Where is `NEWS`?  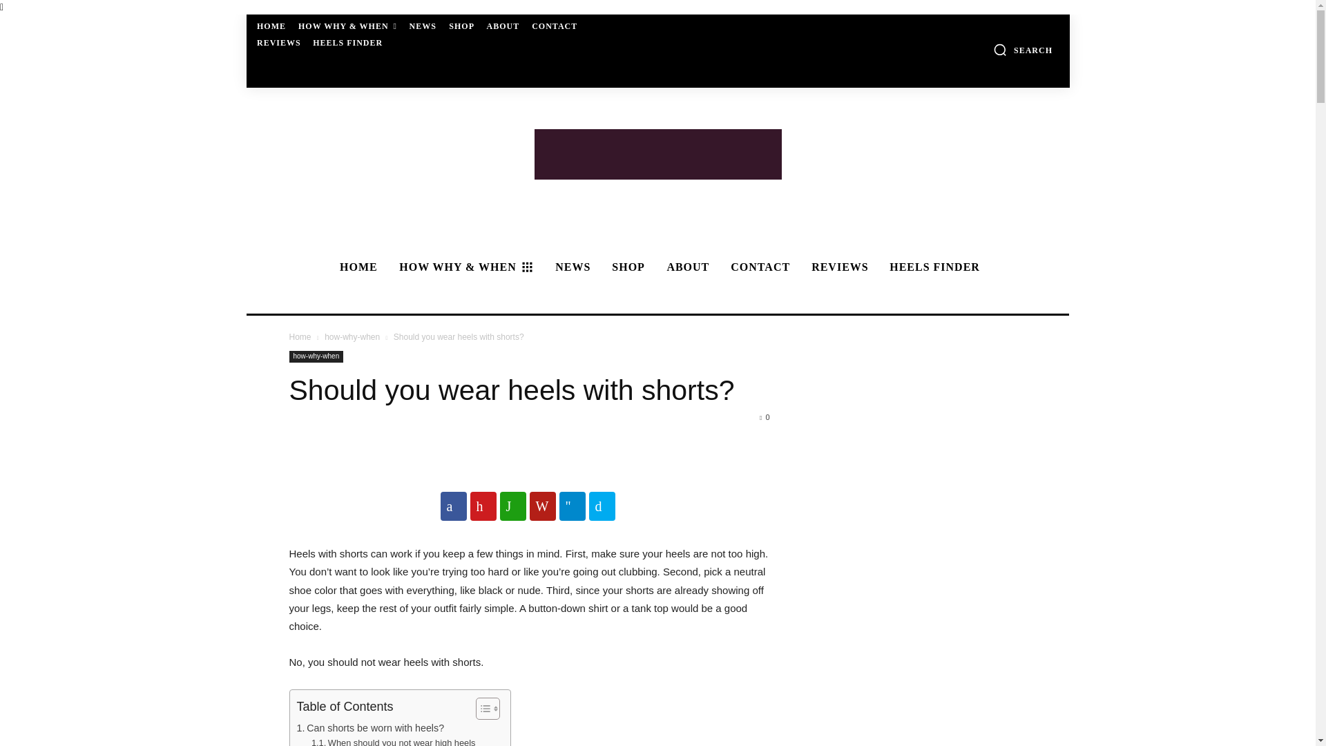
NEWS is located at coordinates (422, 26).